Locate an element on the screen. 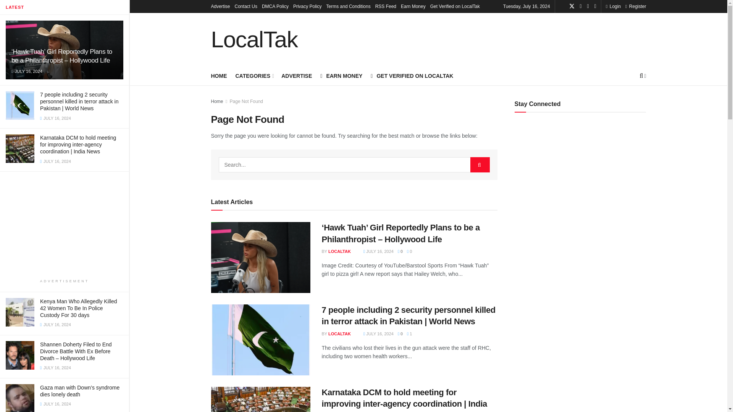 The height and width of the screenshot is (412, 733). Register is located at coordinates (635, 6).